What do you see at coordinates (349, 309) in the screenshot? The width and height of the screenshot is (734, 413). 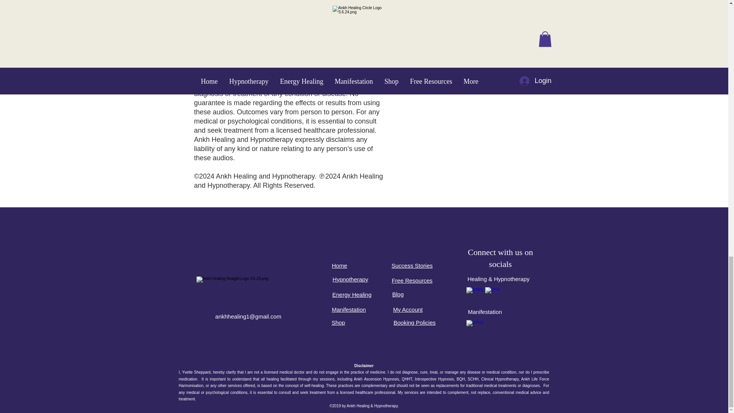 I see `Manifestation` at bounding box center [349, 309].